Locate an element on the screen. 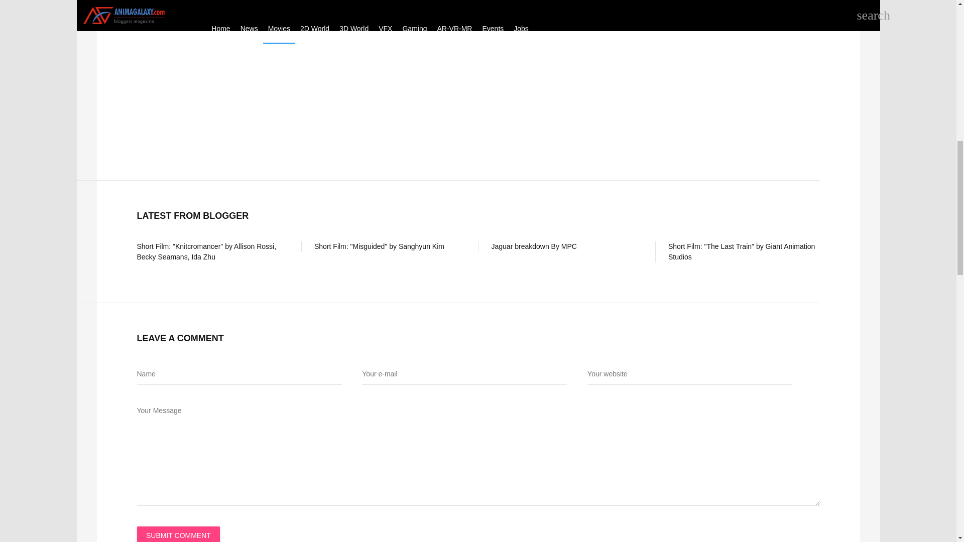 This screenshot has height=542, width=964. Your website is located at coordinates (690, 374).